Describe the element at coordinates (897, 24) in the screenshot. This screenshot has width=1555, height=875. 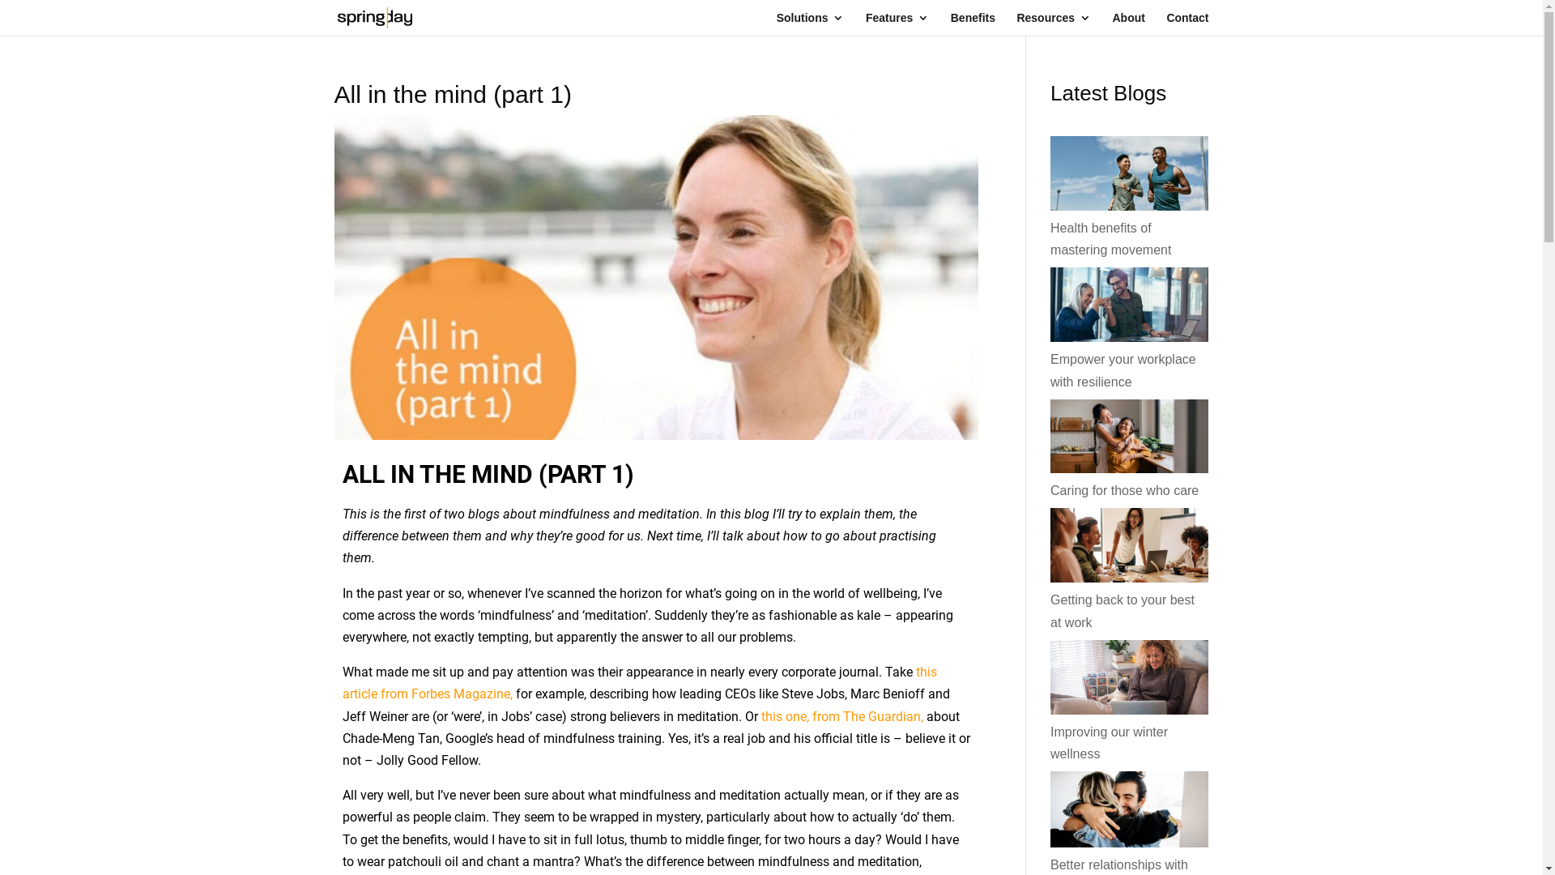
I see `Features` at that location.